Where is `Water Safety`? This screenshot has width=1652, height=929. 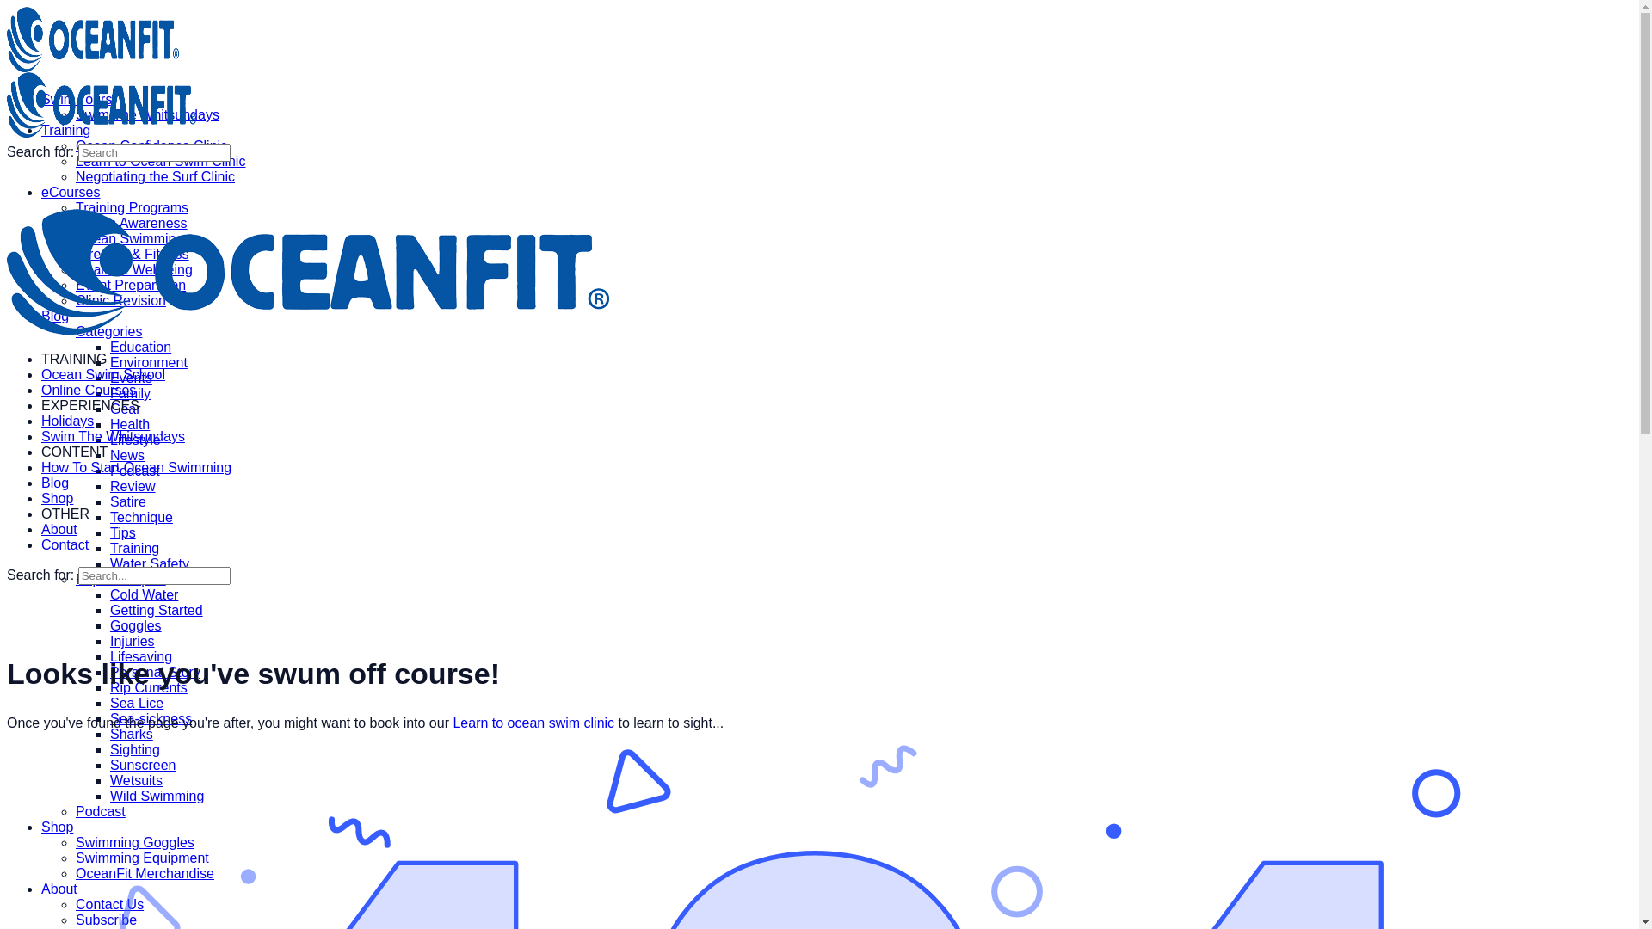
Water Safety is located at coordinates (150, 564).